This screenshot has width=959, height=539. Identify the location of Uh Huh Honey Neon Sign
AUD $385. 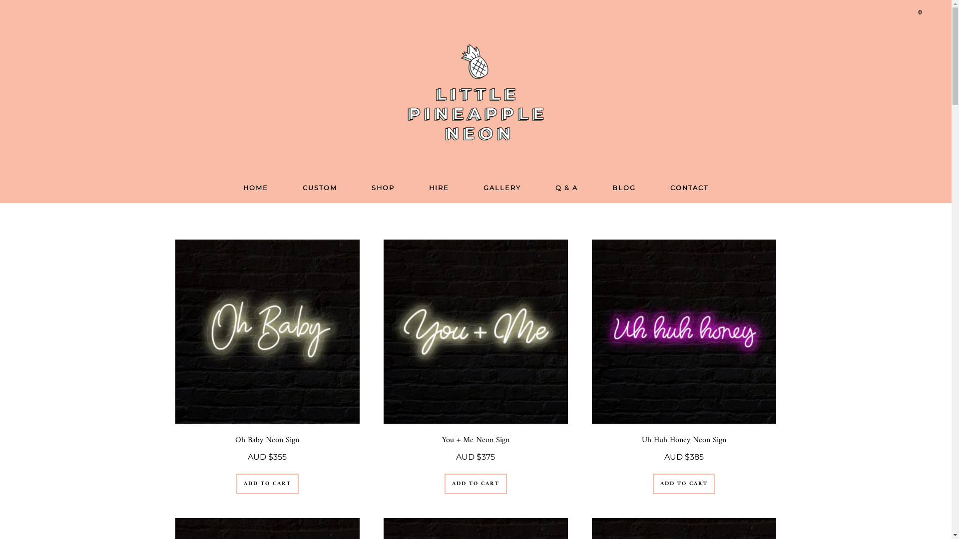
(684, 363).